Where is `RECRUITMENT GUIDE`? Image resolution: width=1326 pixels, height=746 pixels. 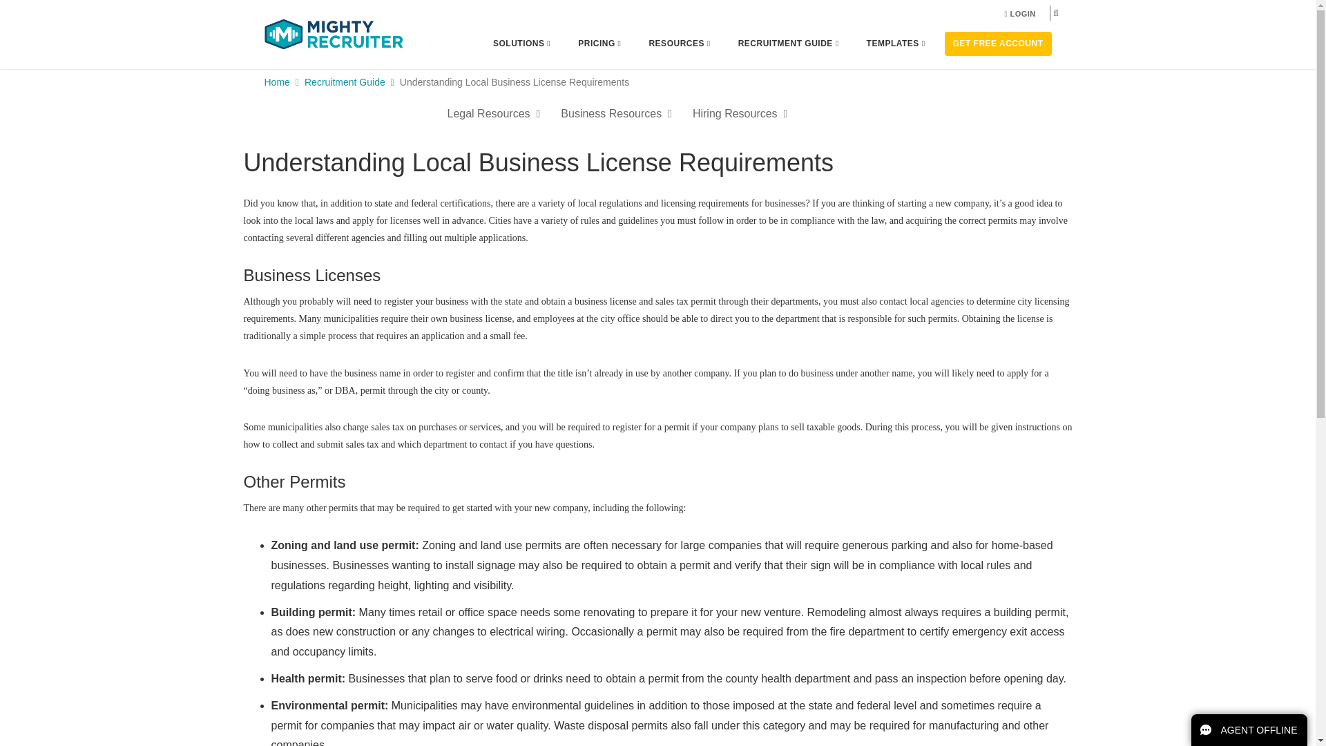
RECRUITMENT GUIDE is located at coordinates (789, 44).